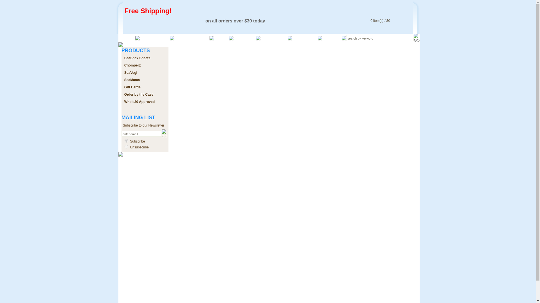  What do you see at coordinates (132, 80) in the screenshot?
I see `SeaMama` at bounding box center [132, 80].